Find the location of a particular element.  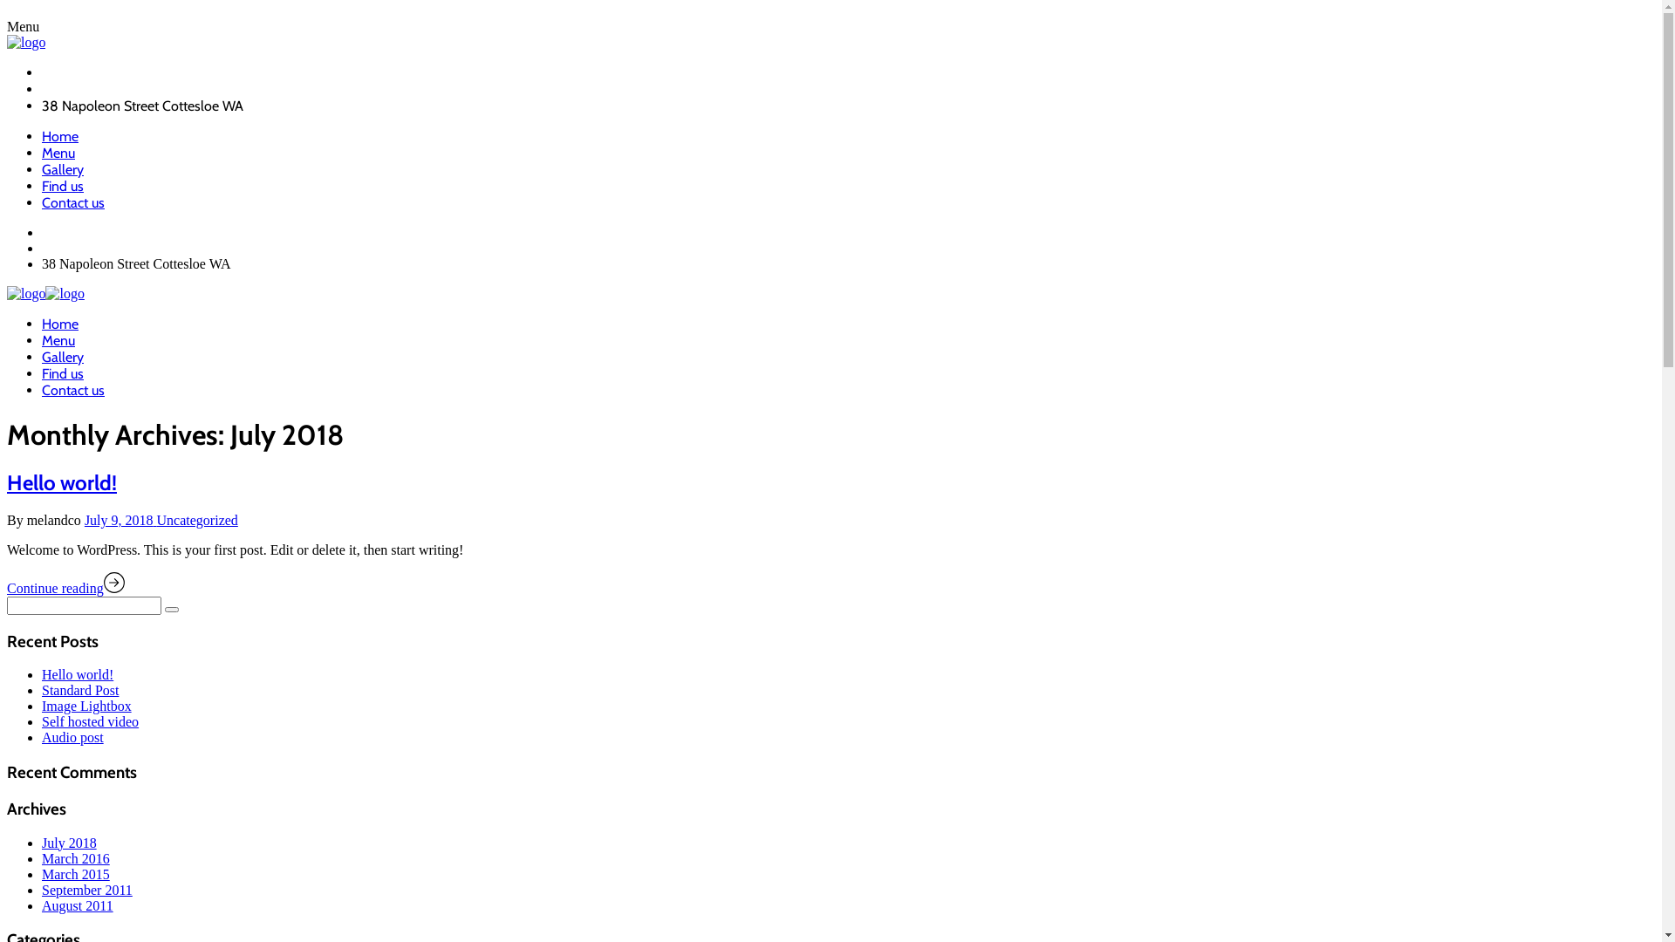

Hello world! is located at coordinates (78, 675).